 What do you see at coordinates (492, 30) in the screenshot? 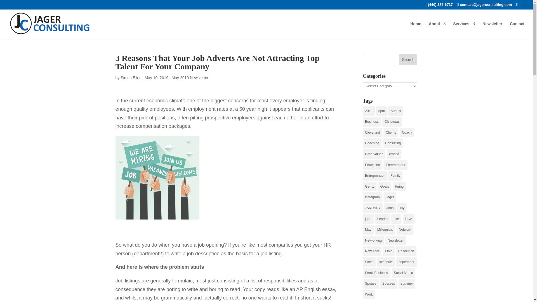
I see `Newsletter` at bounding box center [492, 30].